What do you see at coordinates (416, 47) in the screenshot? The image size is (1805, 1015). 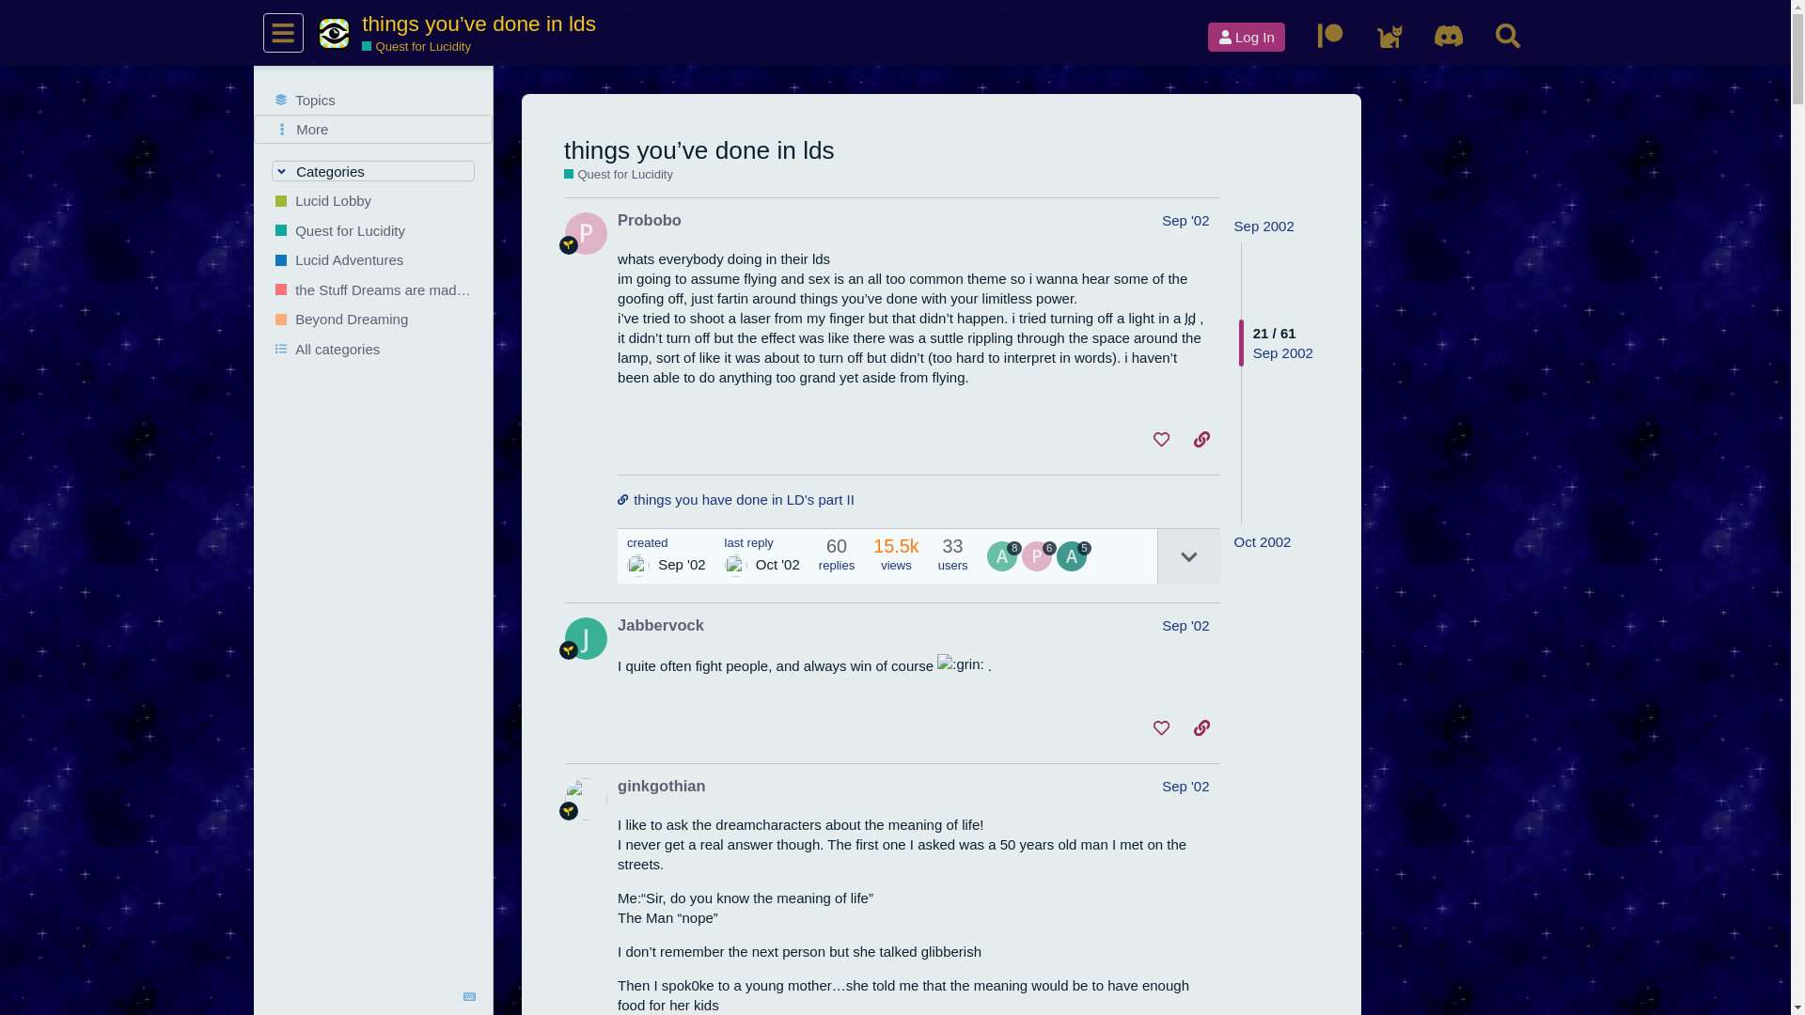 I see `Quest for Lucidity` at bounding box center [416, 47].